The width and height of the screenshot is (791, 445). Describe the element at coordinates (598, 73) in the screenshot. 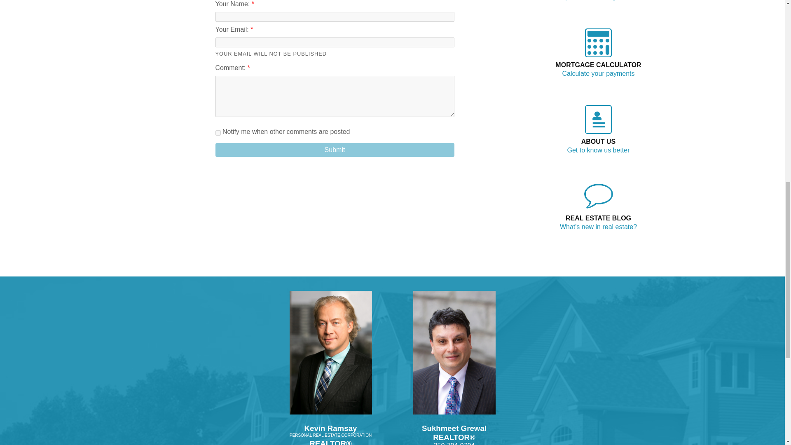

I see `Calculate your payments` at that location.